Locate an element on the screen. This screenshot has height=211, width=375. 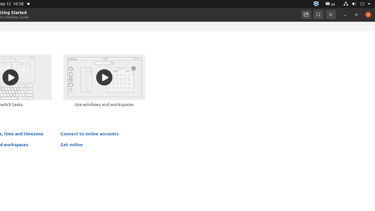
Use windows and workspaces is located at coordinates (104, 81).